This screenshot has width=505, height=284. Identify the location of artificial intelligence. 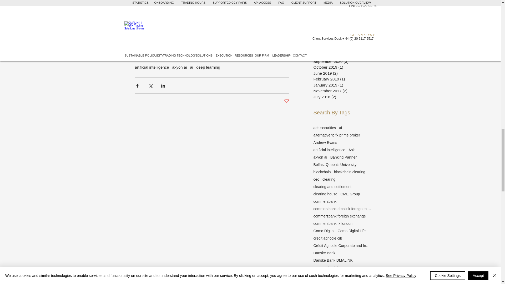
(151, 67).